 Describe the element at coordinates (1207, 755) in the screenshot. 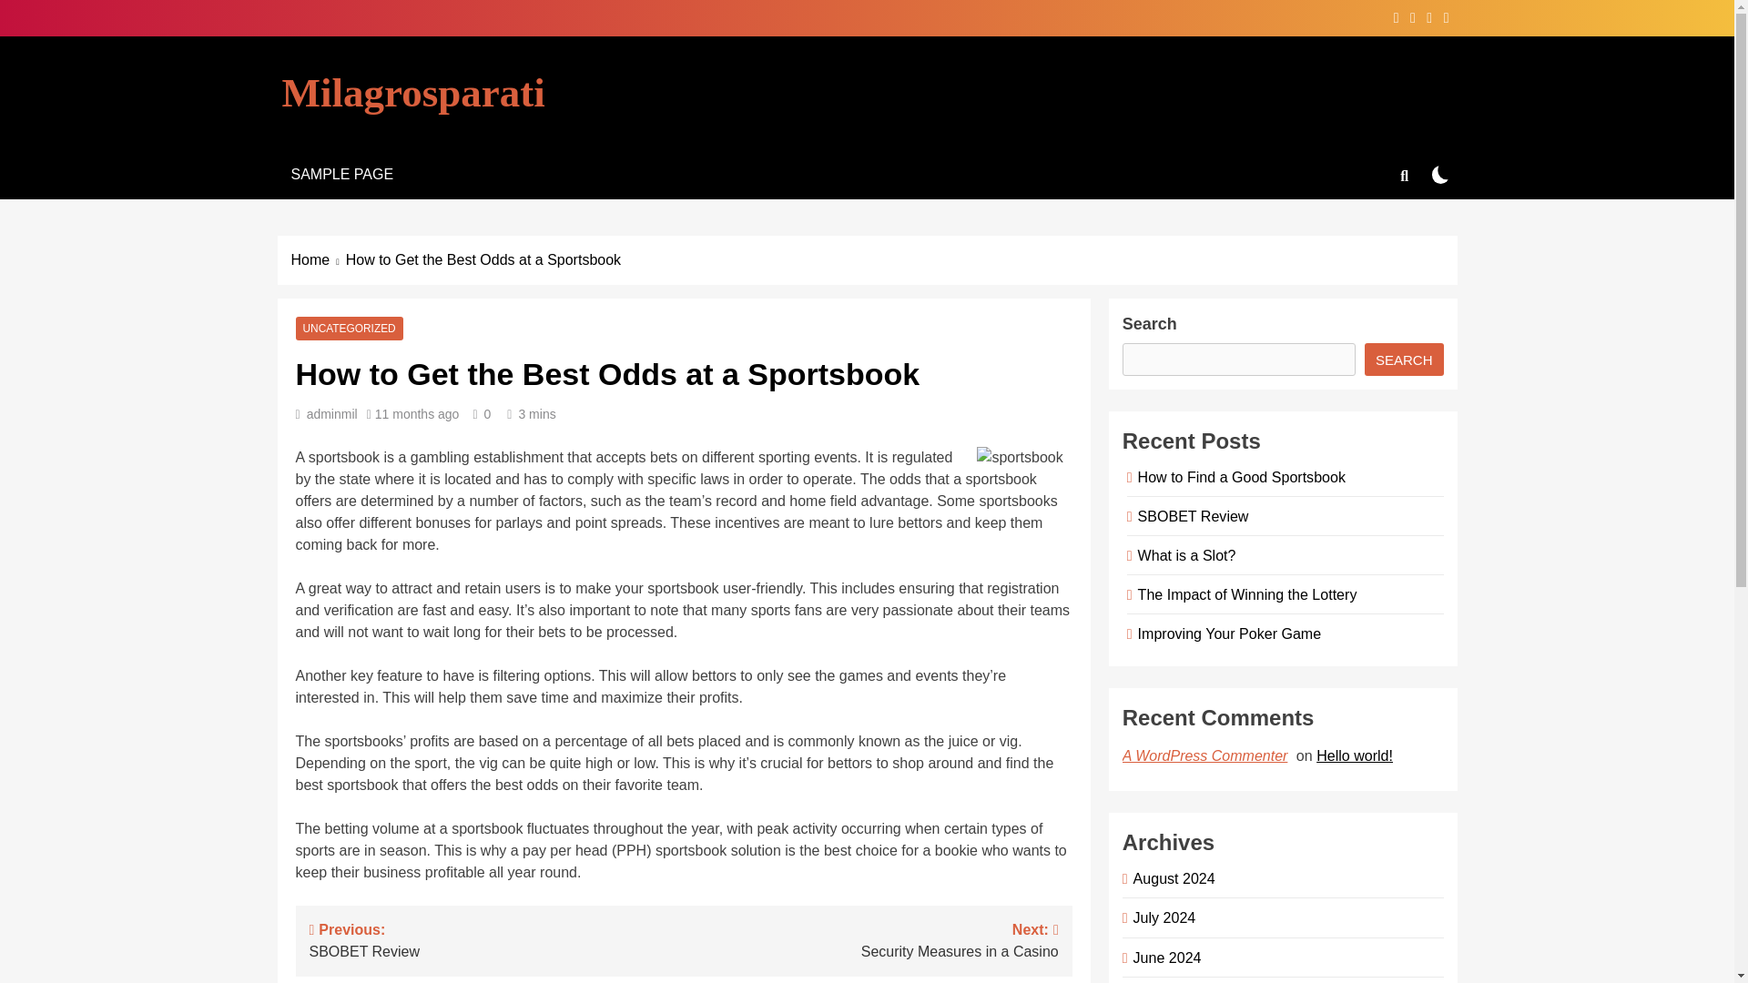

I see `A WordPress Commenter` at that location.